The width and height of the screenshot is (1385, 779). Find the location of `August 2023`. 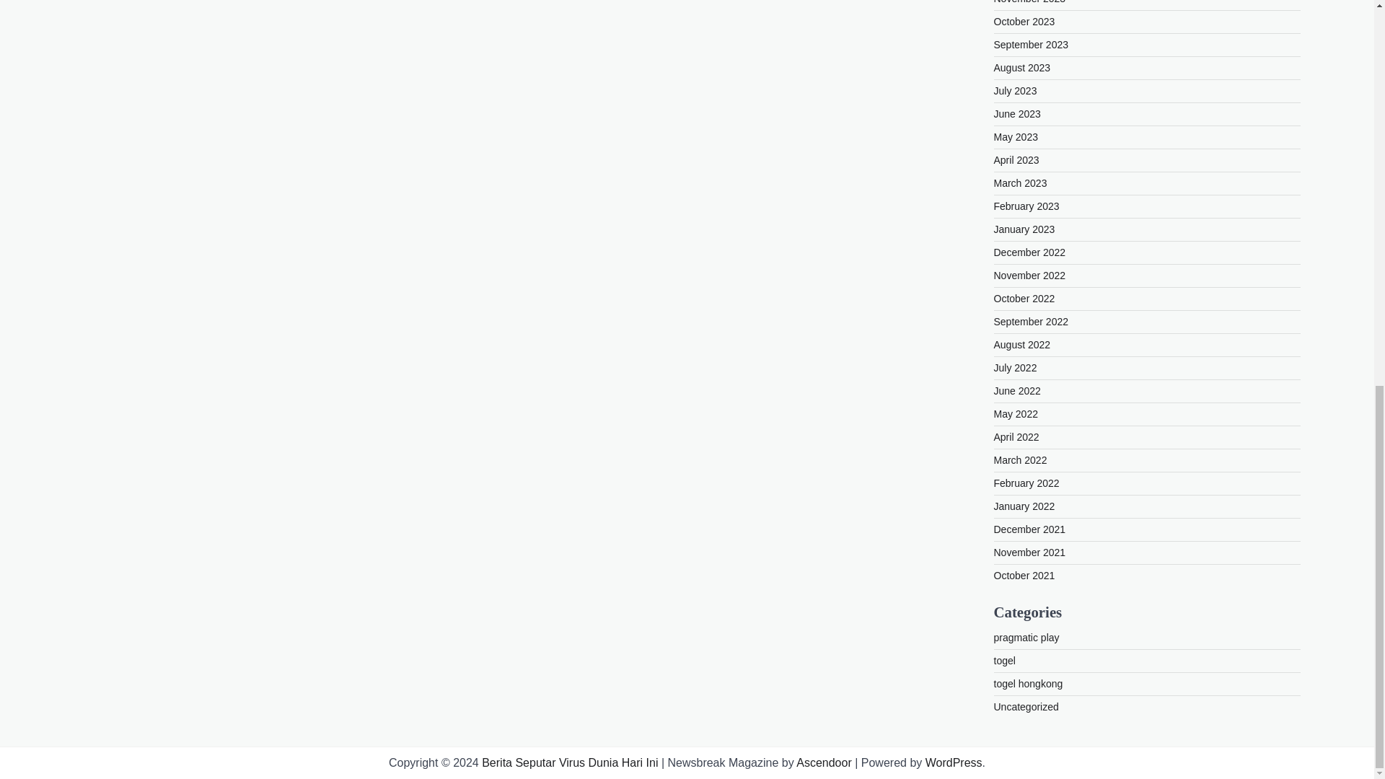

August 2023 is located at coordinates (1023, 68).